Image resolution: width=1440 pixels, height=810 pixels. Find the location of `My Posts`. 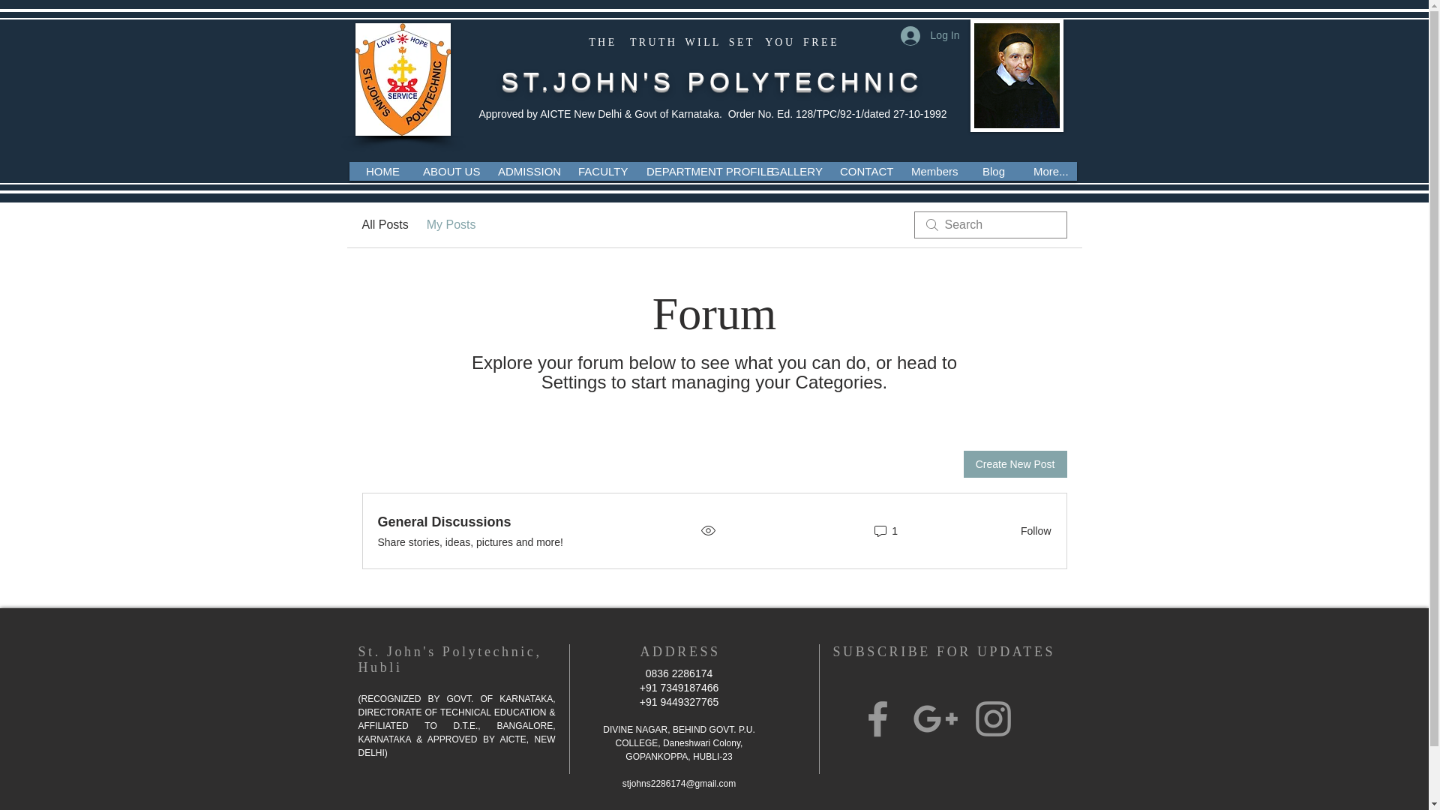

My Posts is located at coordinates (451, 225).